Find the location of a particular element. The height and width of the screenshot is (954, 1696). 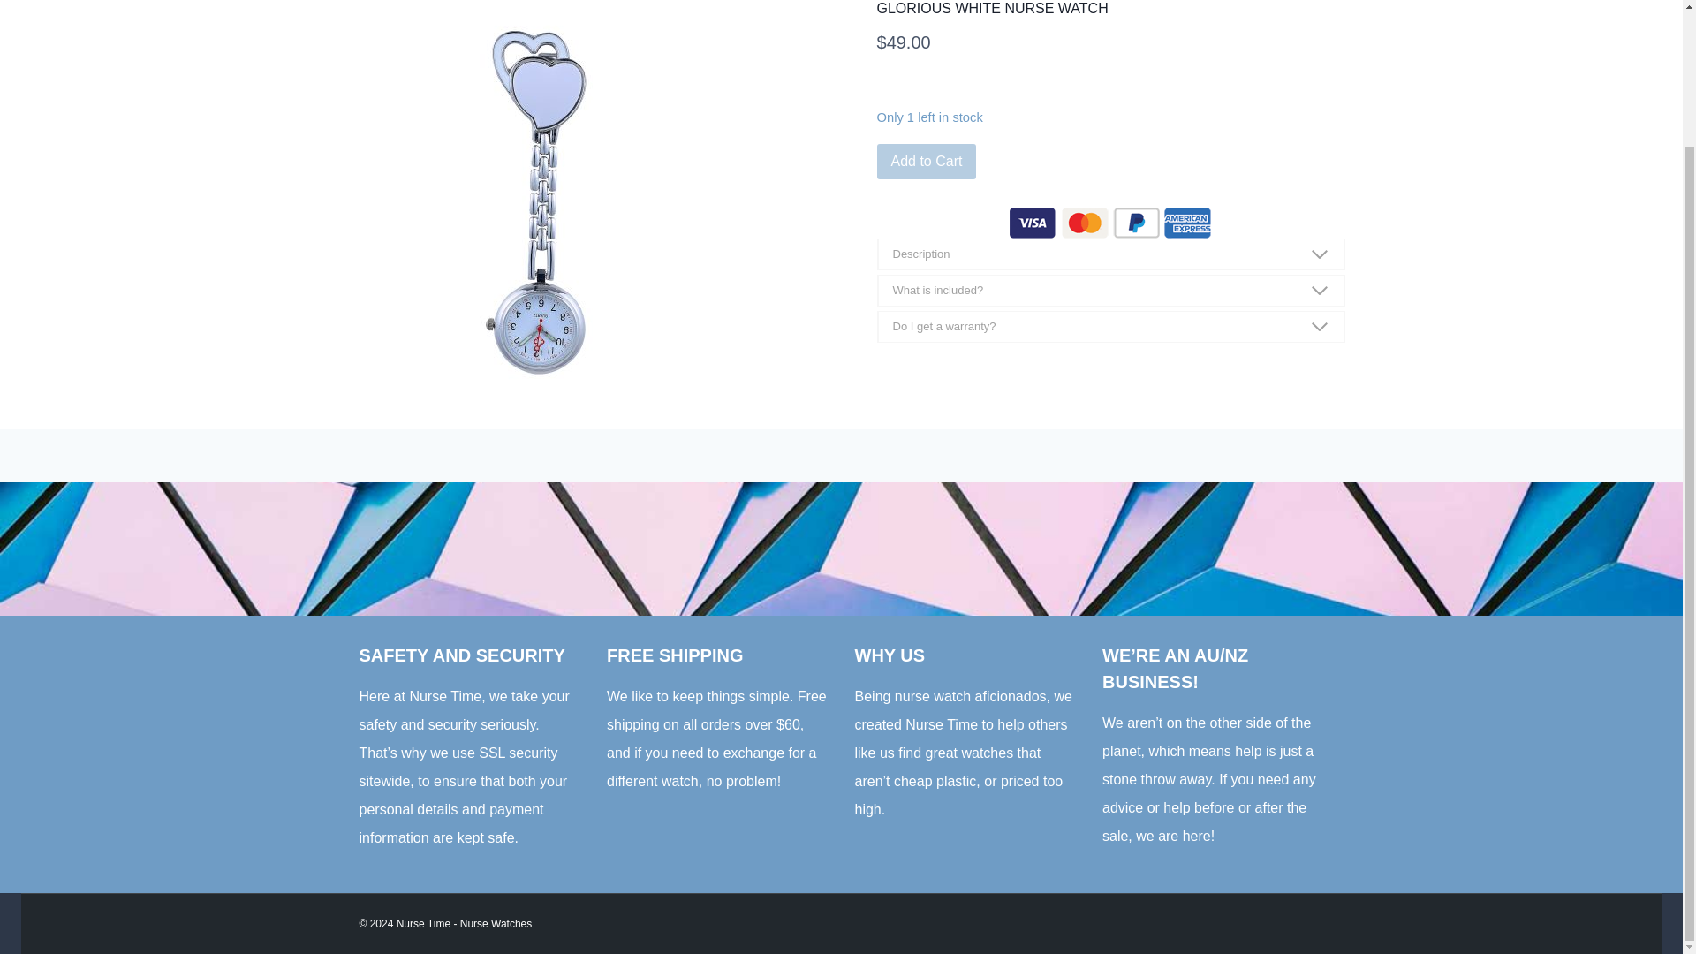

Do I get a warranty? is located at coordinates (1110, 327).